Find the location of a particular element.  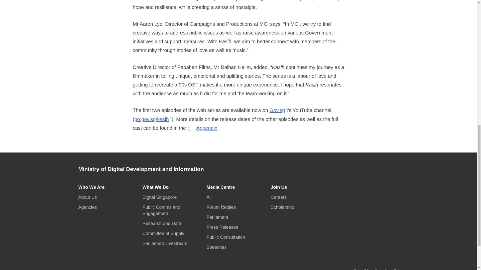

Appendix is located at coordinates (207, 128).